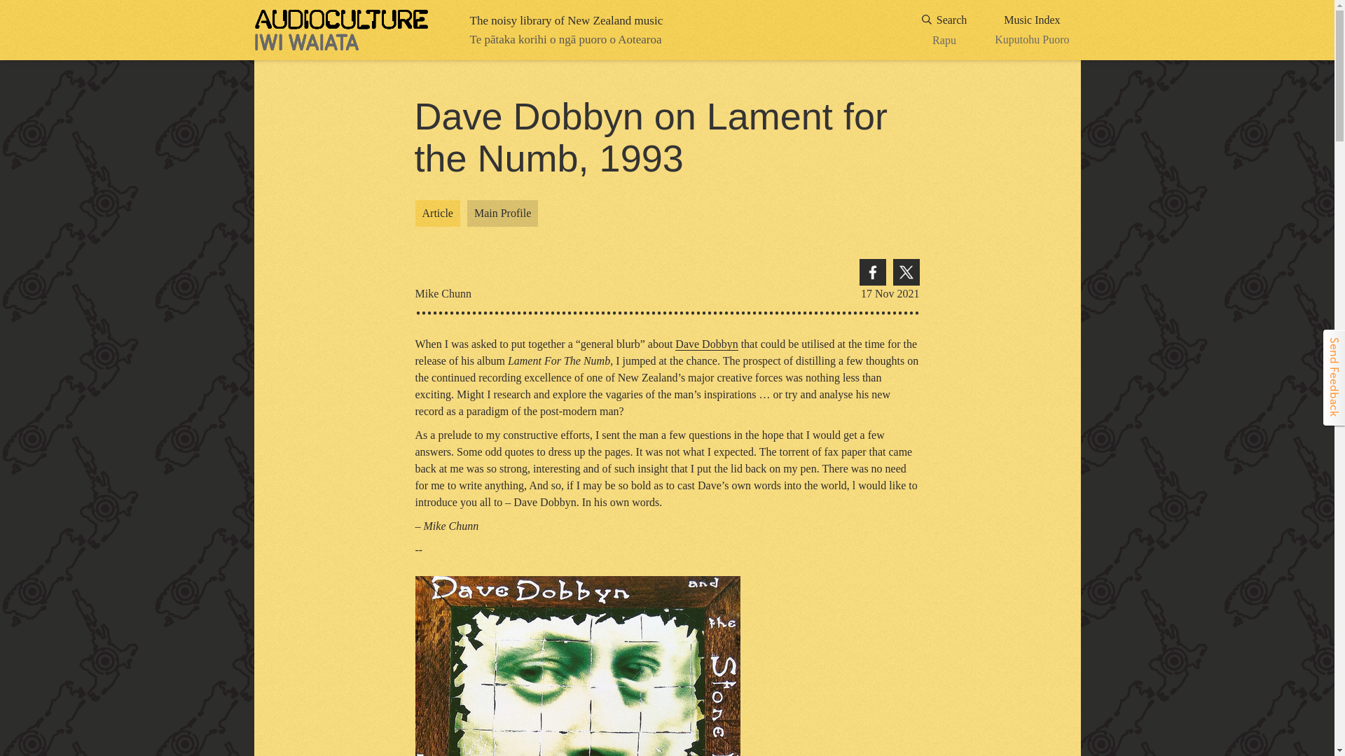 The height and width of the screenshot is (756, 1345). I want to click on Article, so click(341, 30).